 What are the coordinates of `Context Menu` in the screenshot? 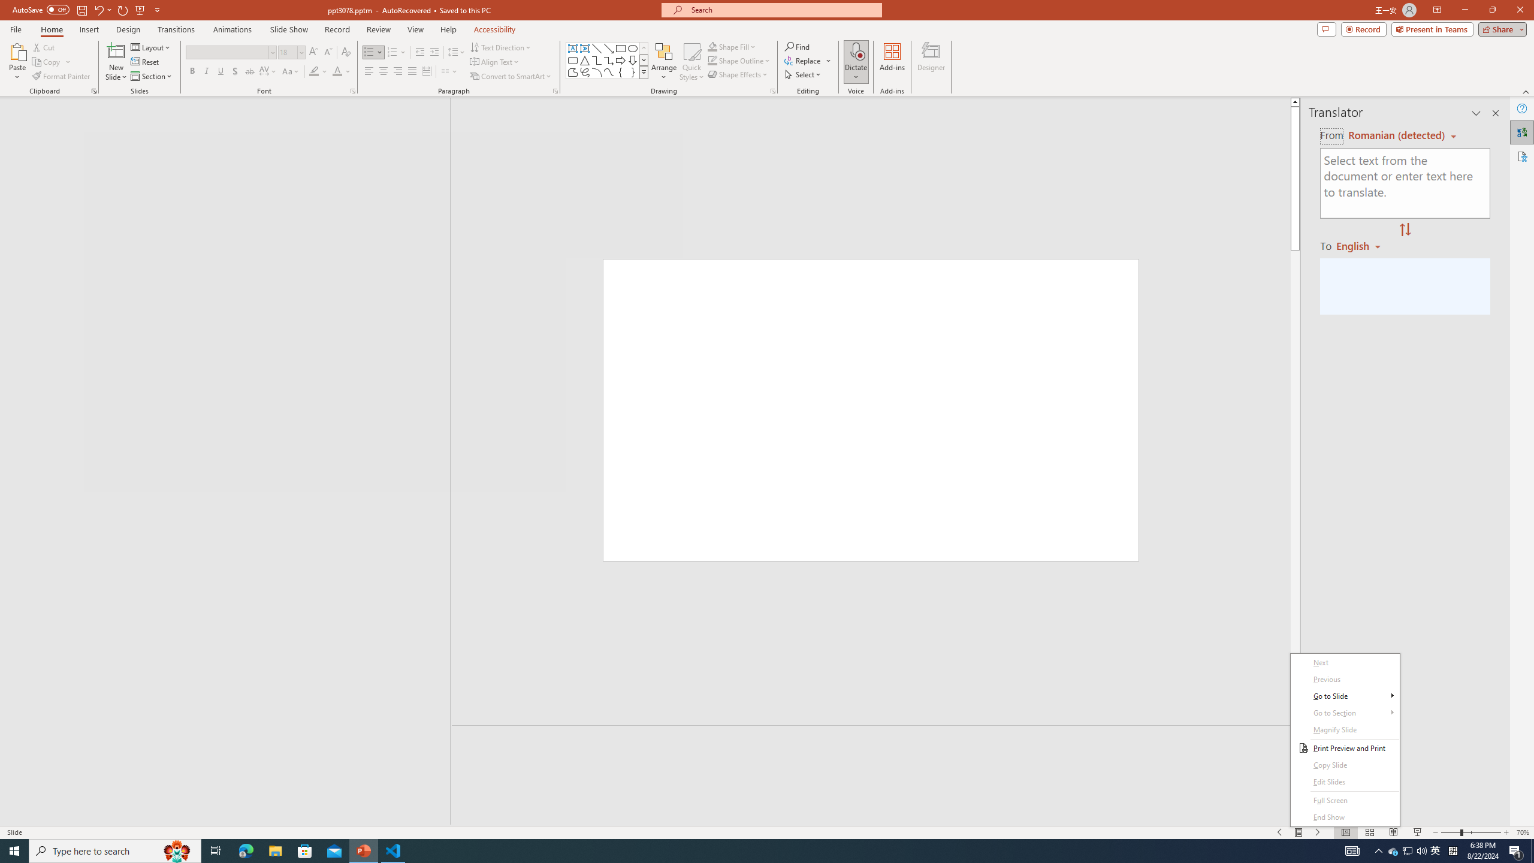 It's located at (1345, 740).